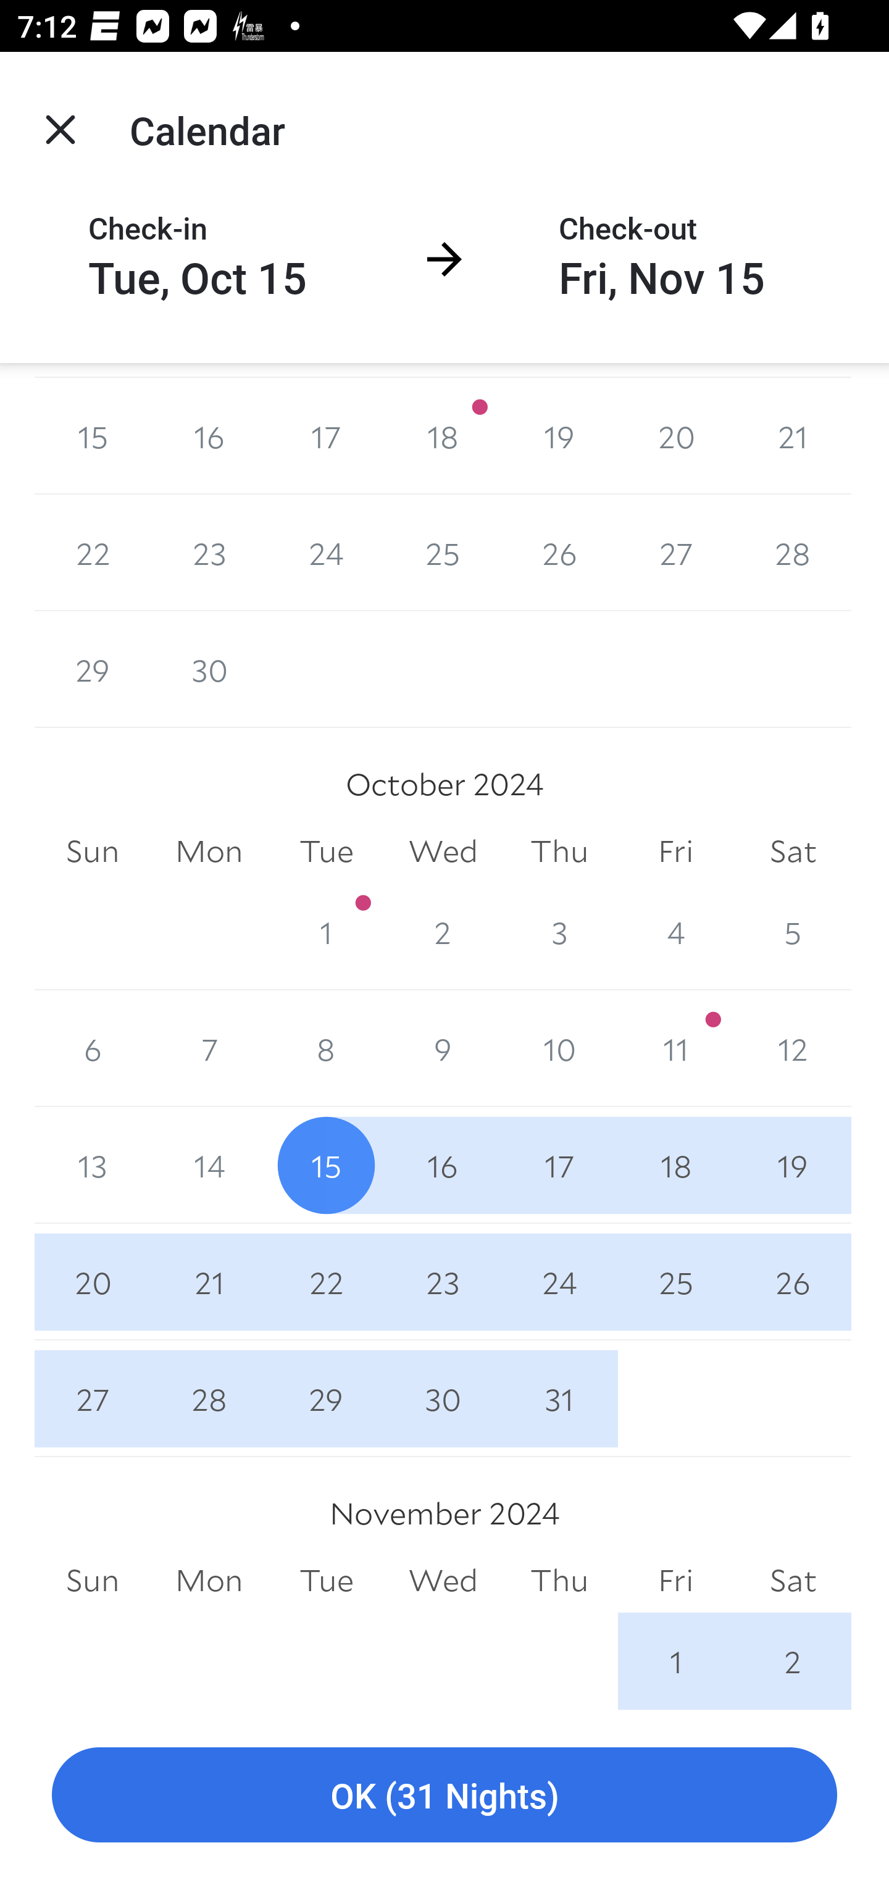 This screenshot has width=889, height=1877. What do you see at coordinates (209, 435) in the screenshot?
I see `16 16 September 2024` at bounding box center [209, 435].